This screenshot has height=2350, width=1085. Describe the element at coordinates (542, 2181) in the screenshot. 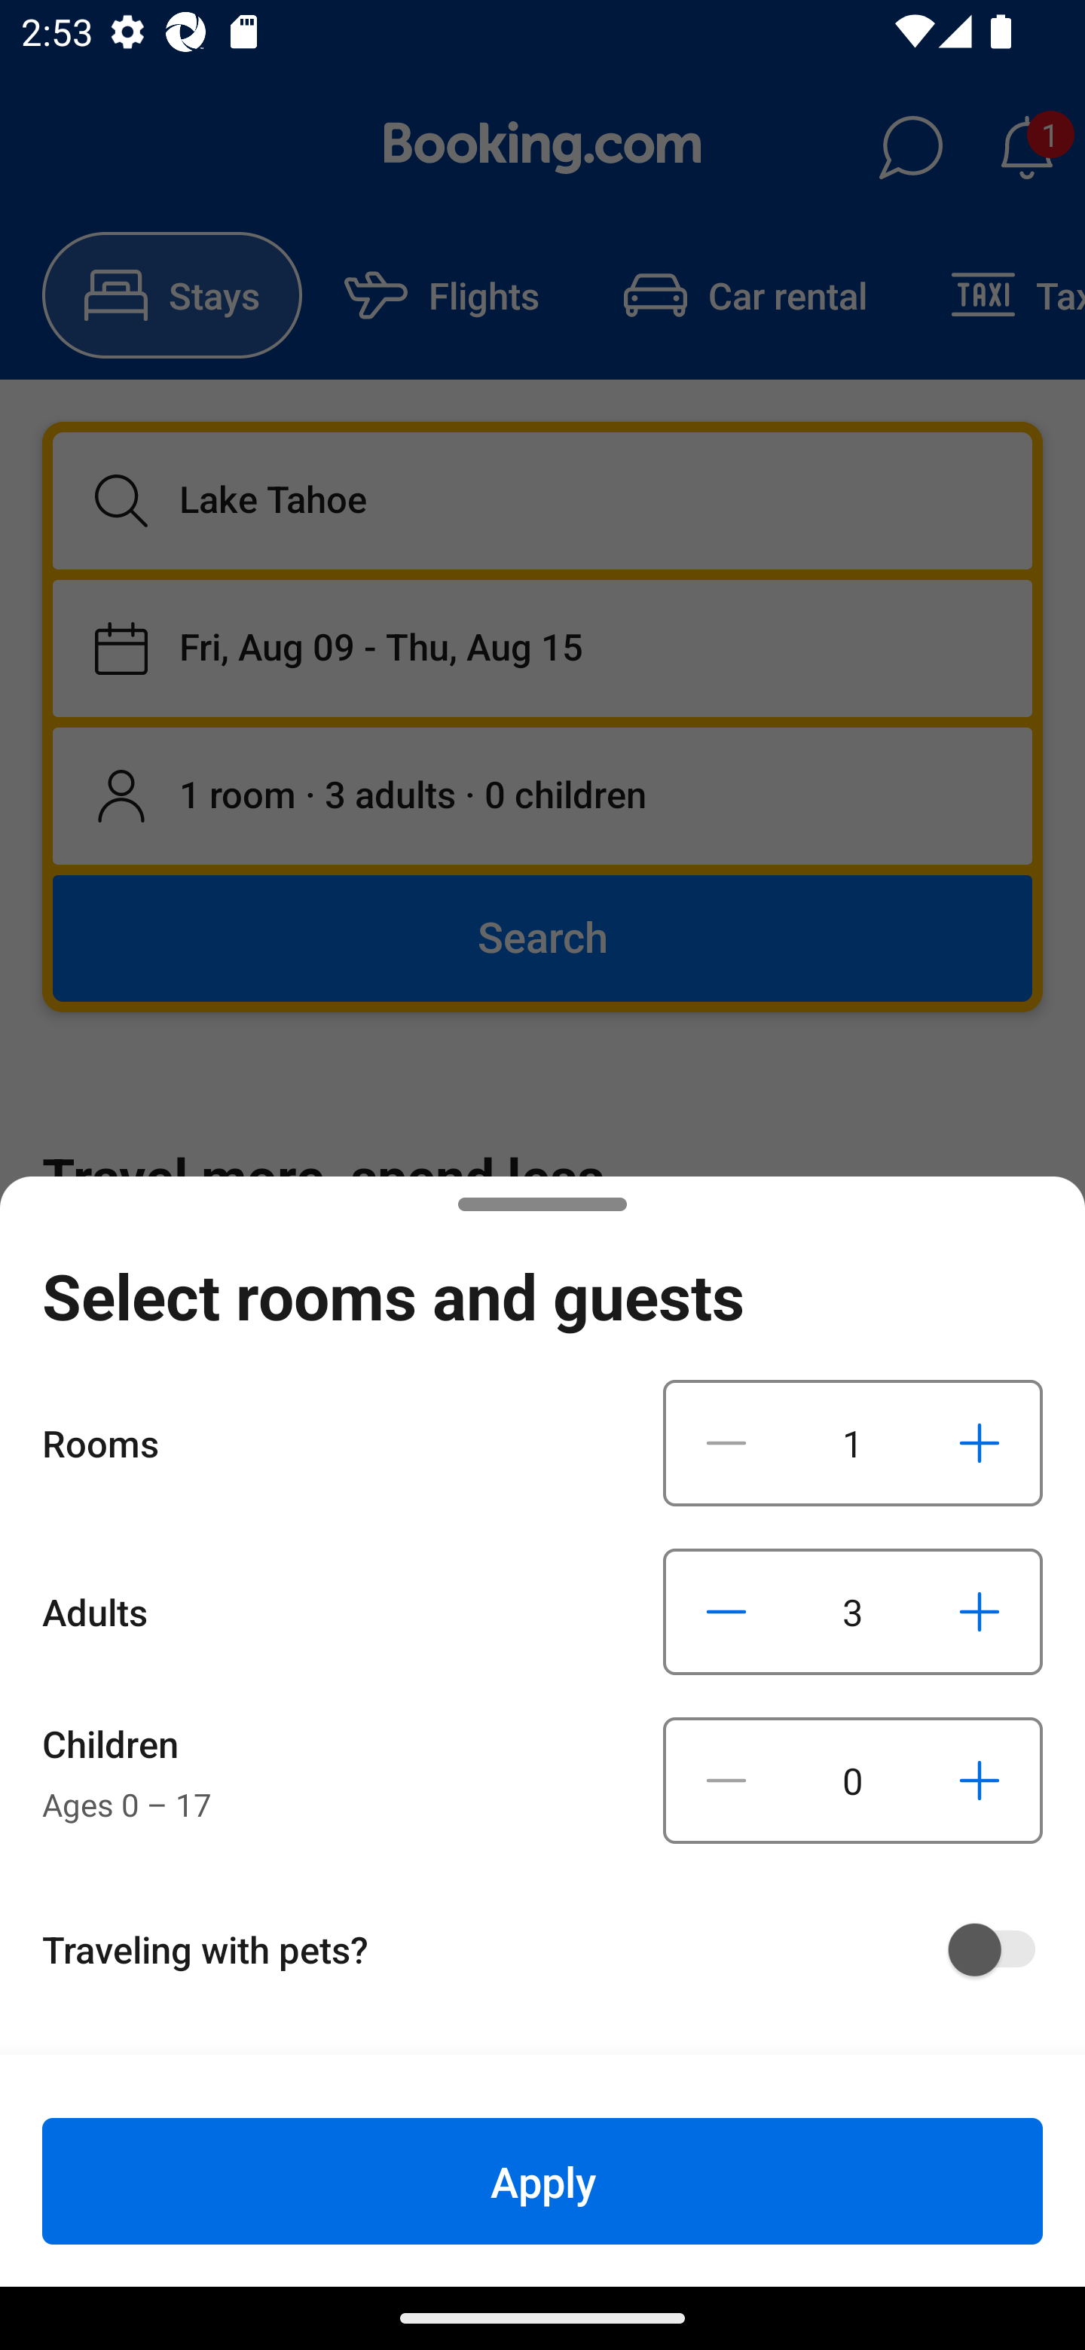

I see `Apply` at that location.